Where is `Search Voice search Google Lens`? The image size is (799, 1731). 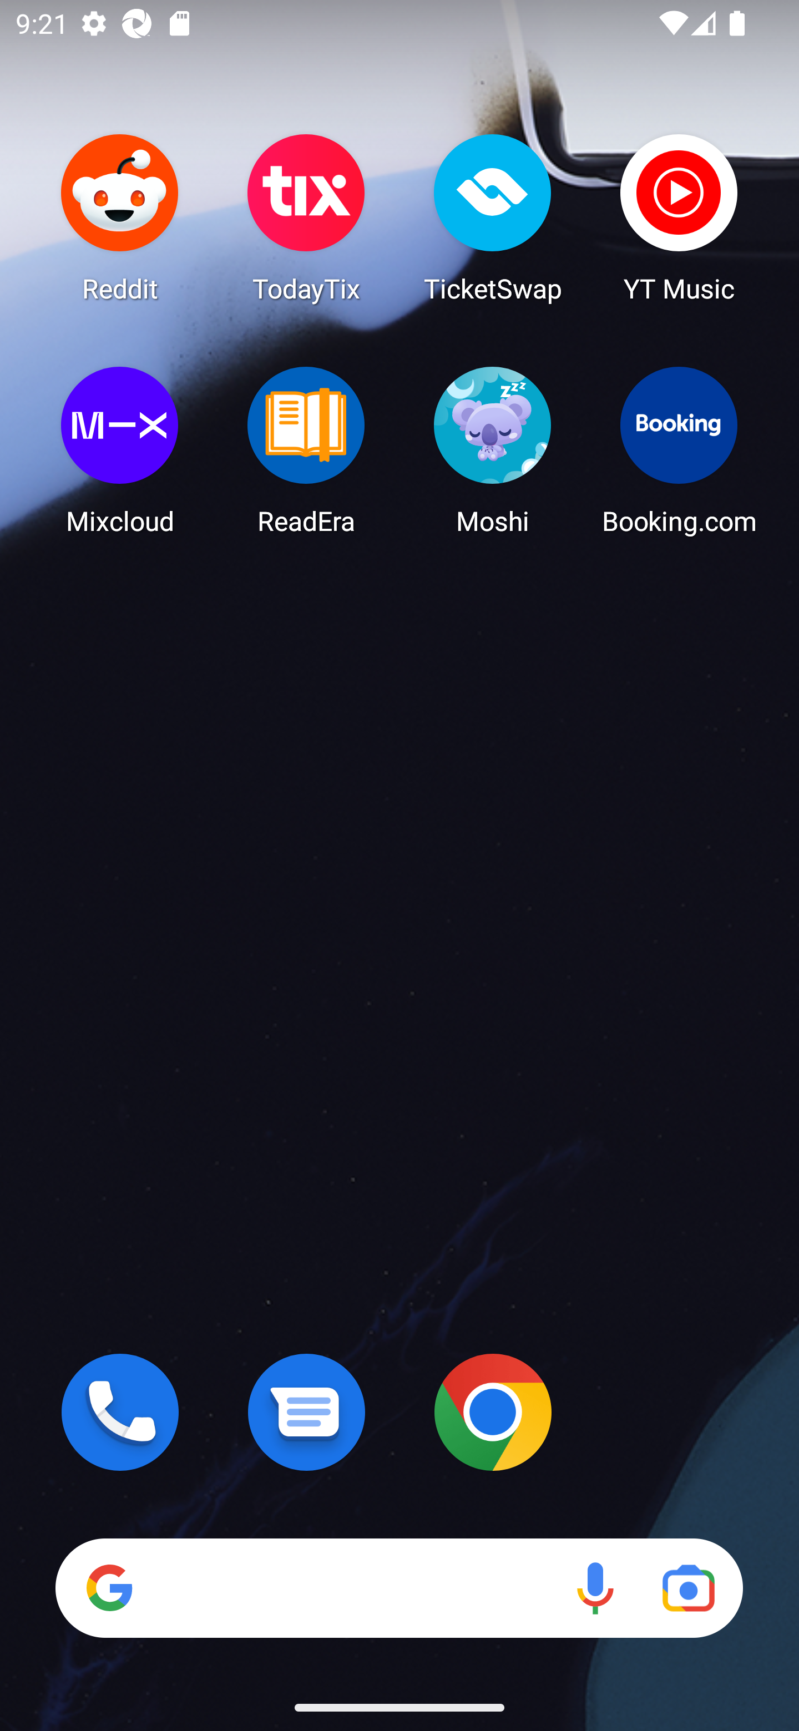
Search Voice search Google Lens is located at coordinates (399, 1588).